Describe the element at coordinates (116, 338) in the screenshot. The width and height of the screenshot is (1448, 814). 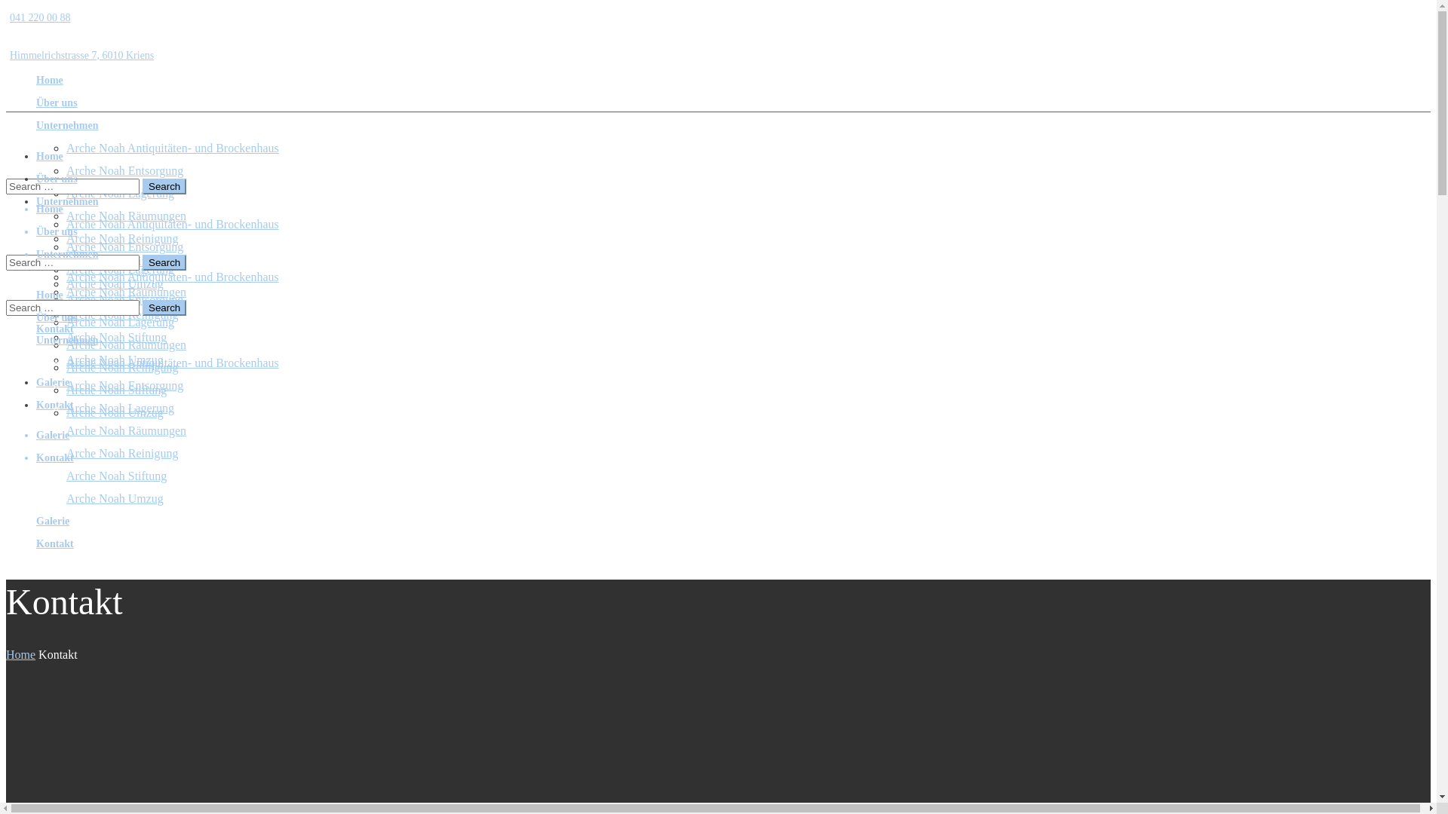
I see `Arche Noah Stiftung` at that location.